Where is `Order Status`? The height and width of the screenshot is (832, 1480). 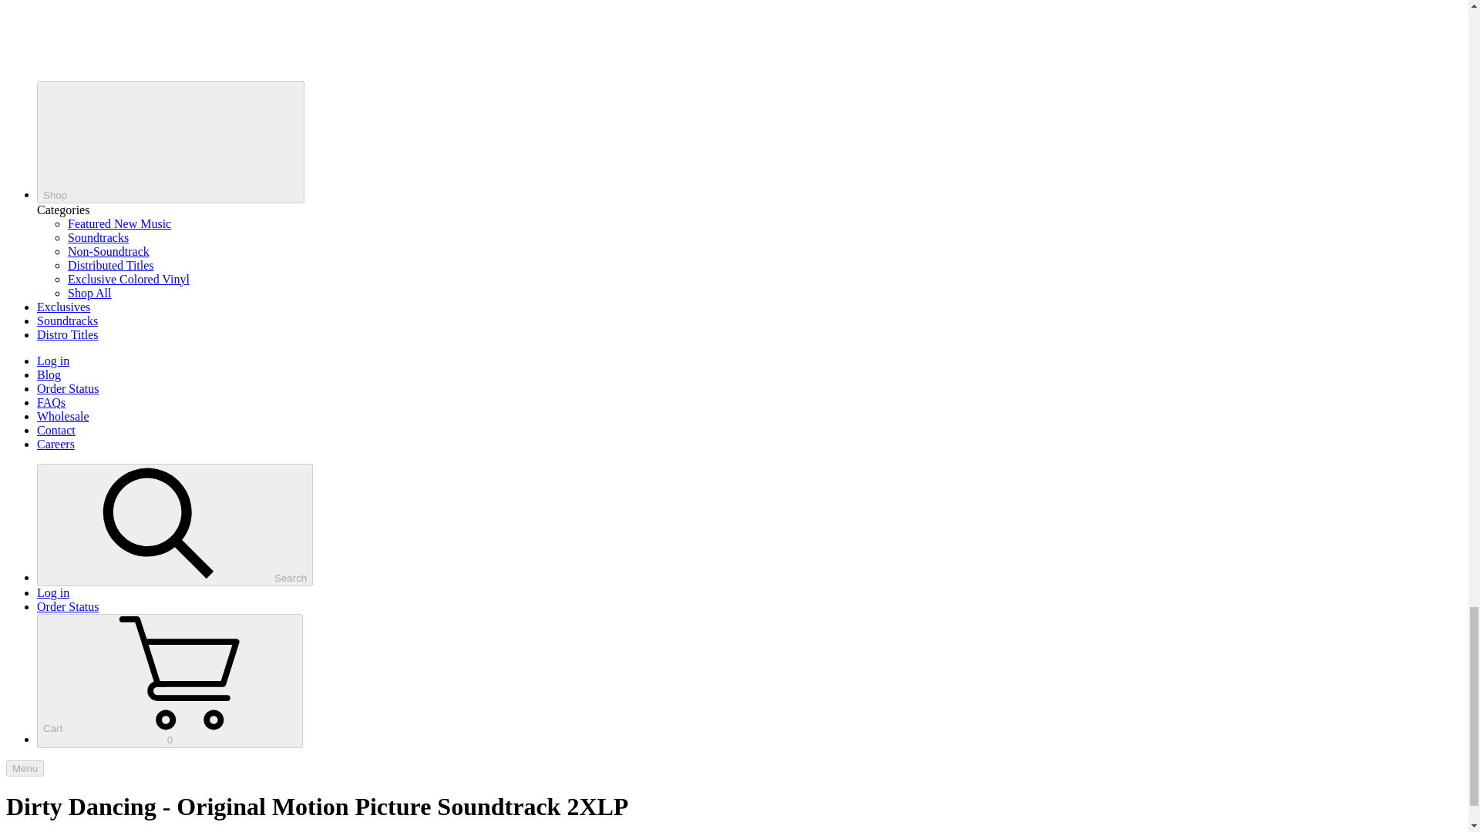
Order Status is located at coordinates (51, 402).